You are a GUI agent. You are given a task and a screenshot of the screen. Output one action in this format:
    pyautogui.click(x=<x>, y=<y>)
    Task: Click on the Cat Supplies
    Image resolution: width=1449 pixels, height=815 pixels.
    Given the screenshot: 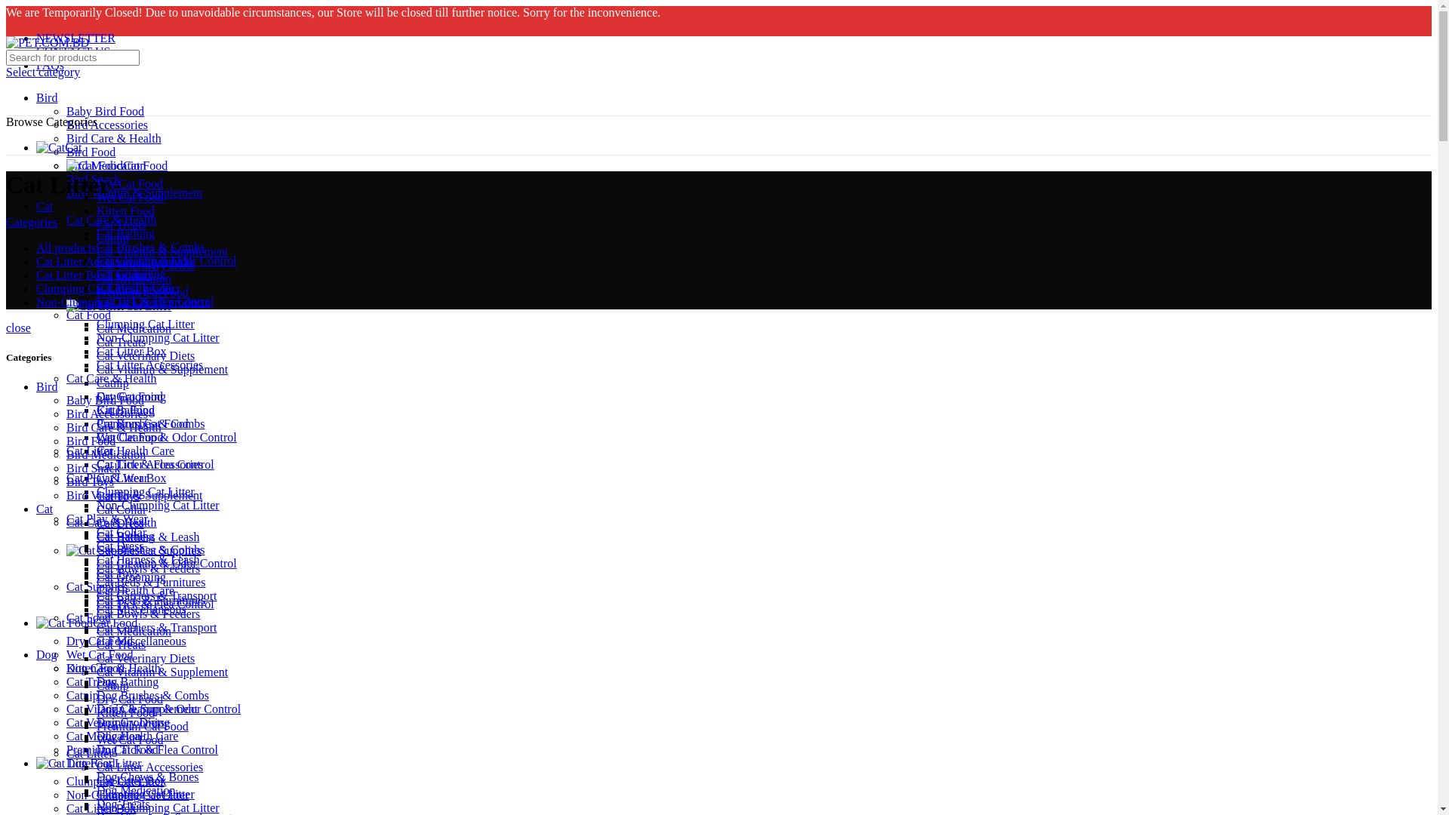 What is the action you would take?
    pyautogui.click(x=134, y=551)
    